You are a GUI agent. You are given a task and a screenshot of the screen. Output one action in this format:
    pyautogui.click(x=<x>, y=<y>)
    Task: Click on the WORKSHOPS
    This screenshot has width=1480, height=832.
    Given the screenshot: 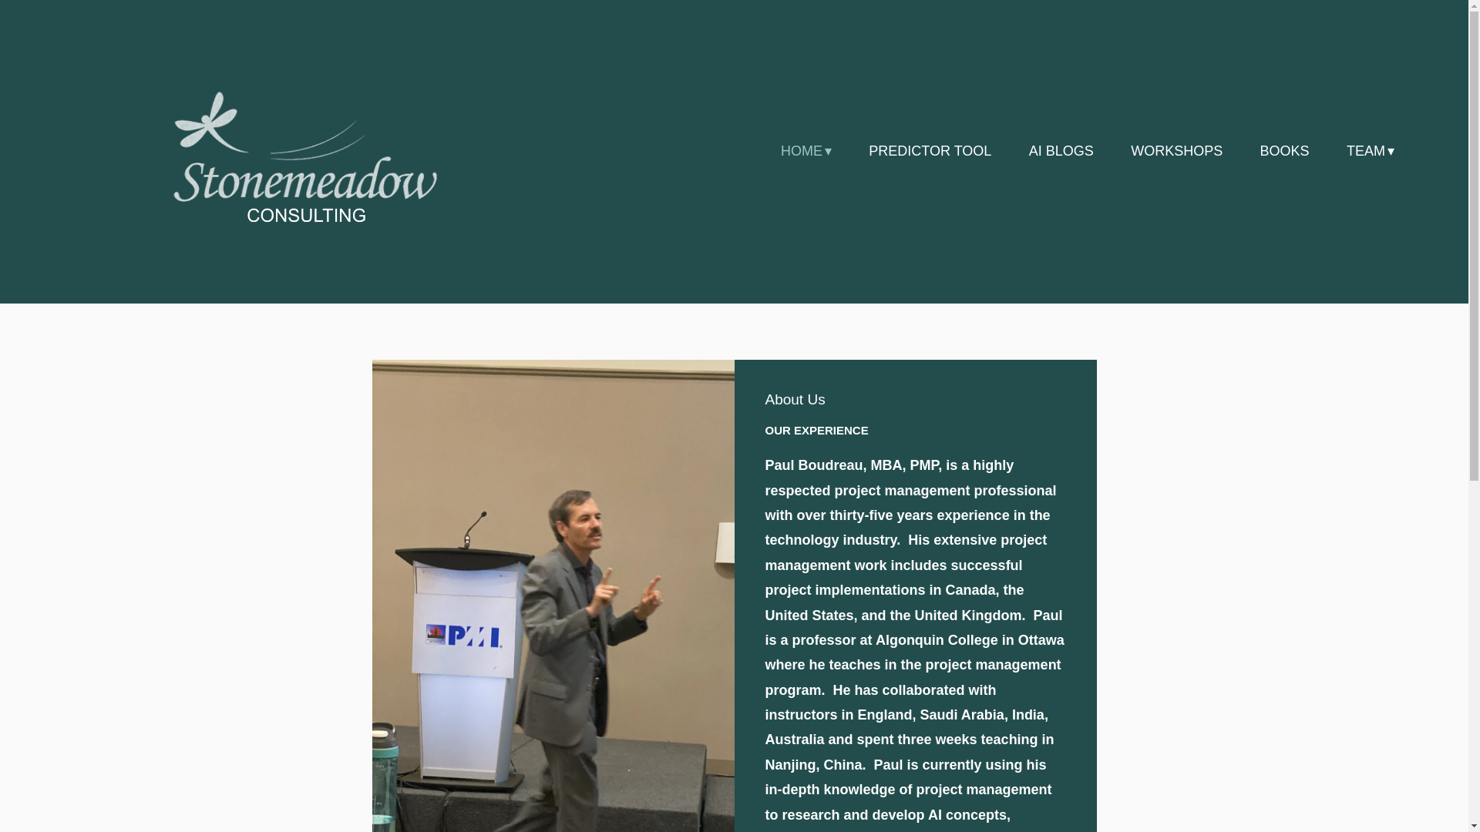 What is the action you would take?
    pyautogui.click(x=1176, y=151)
    